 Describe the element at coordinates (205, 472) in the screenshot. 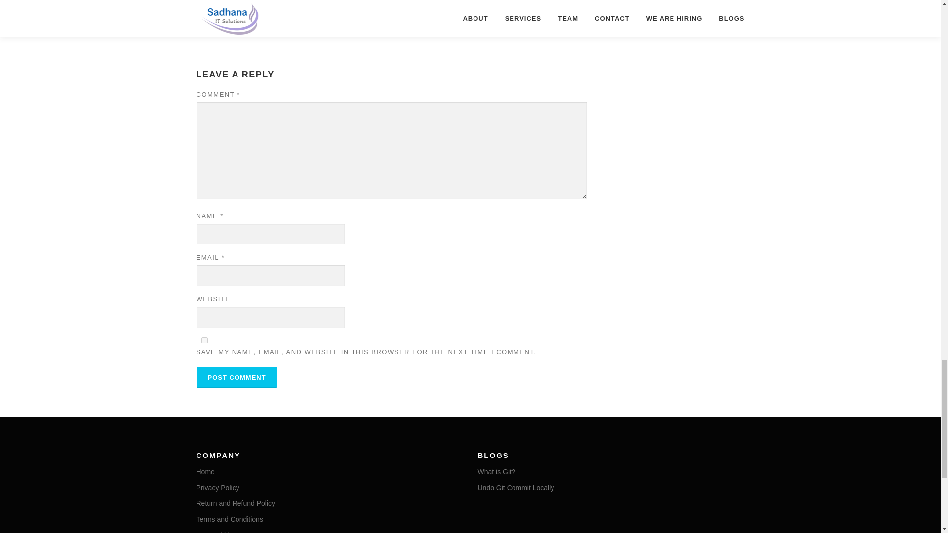

I see `Home` at that location.